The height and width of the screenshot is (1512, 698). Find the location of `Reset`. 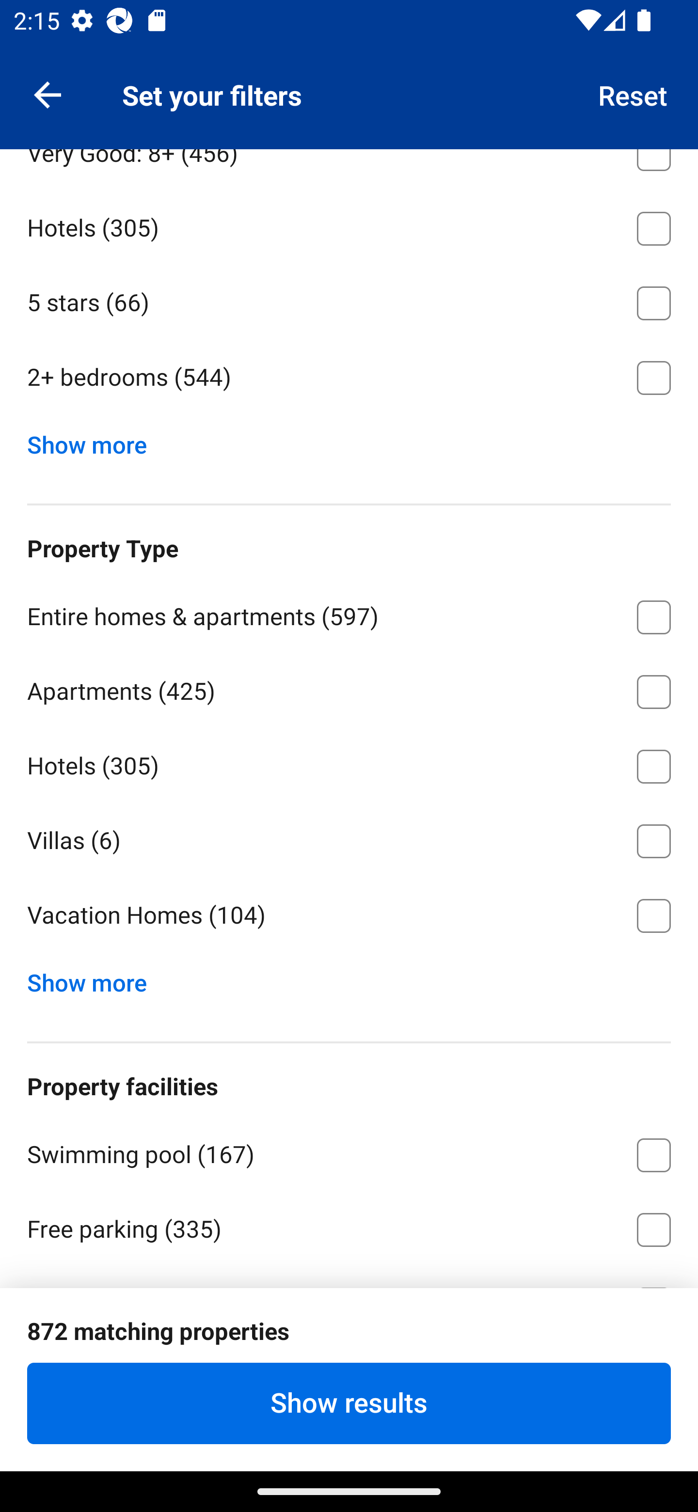

Reset is located at coordinates (633, 94).